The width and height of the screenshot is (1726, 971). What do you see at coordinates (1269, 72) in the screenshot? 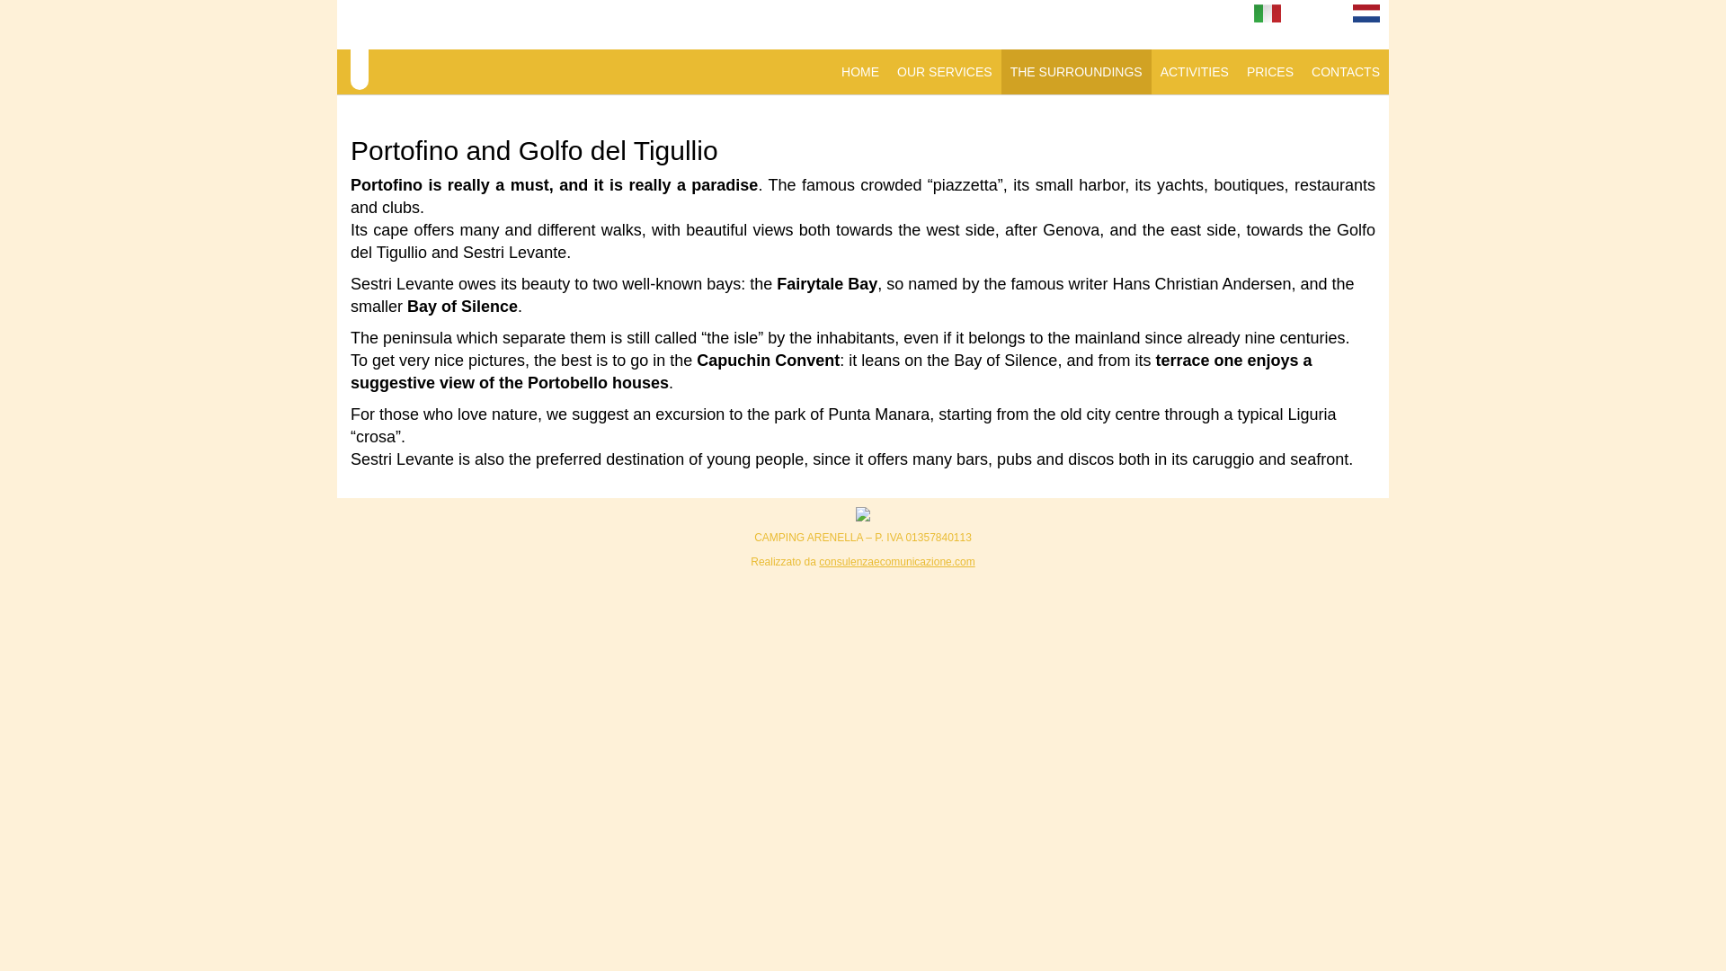
I see `PRICES` at bounding box center [1269, 72].